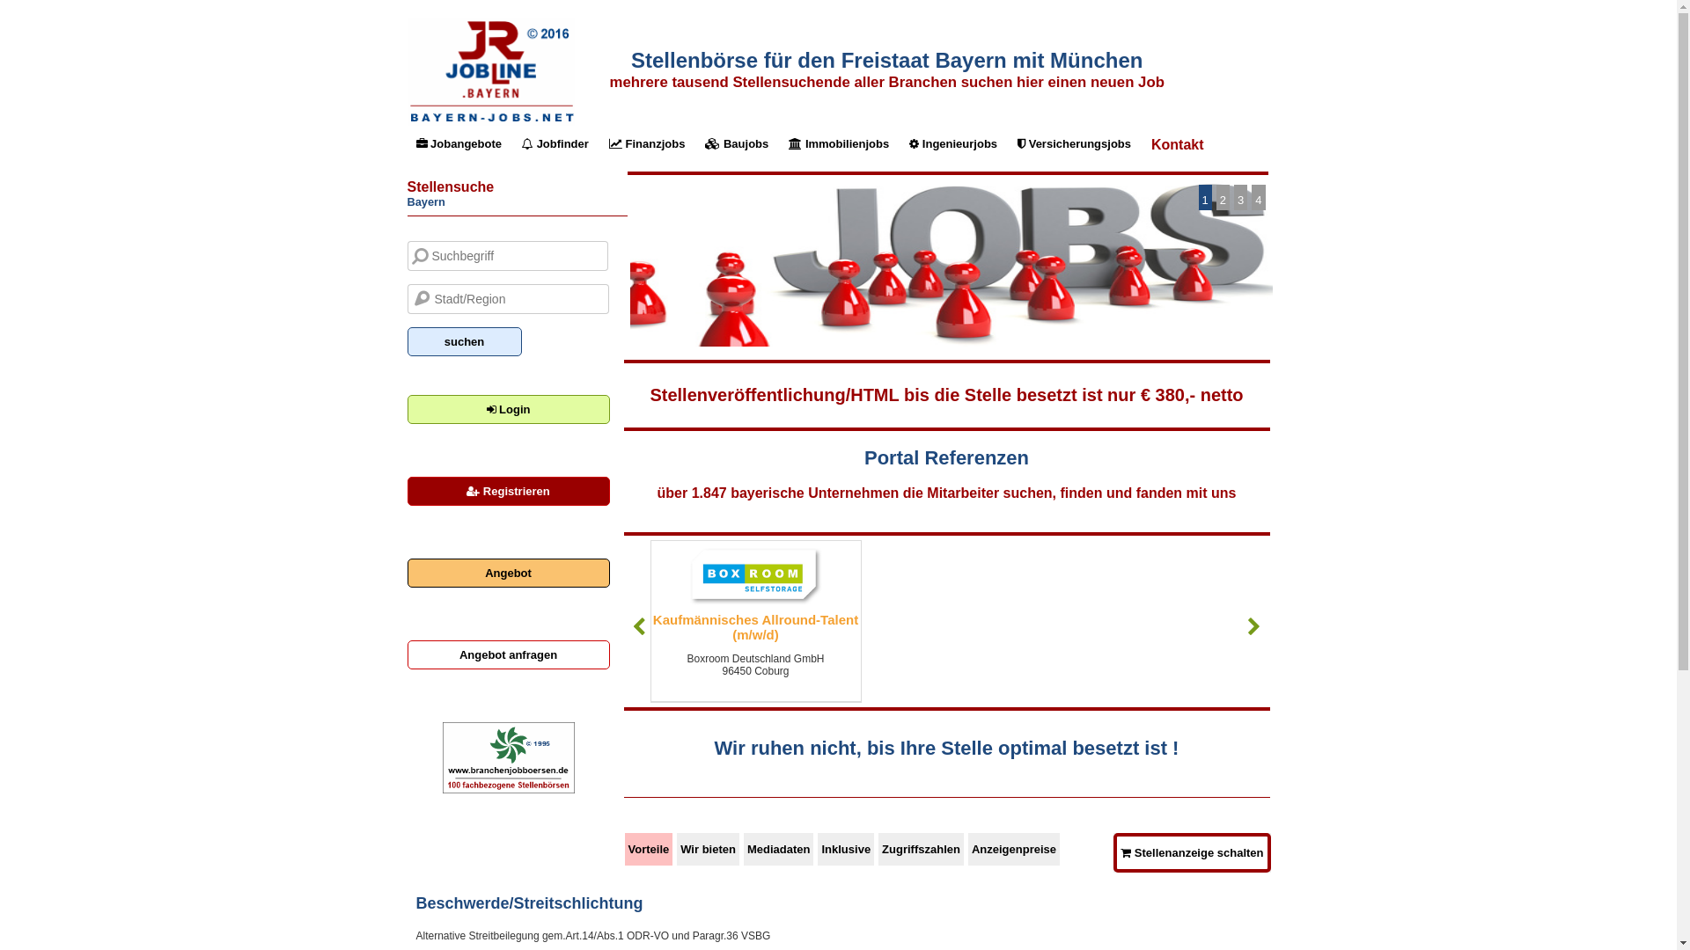 This screenshot has height=950, width=1690. Describe the element at coordinates (956, 144) in the screenshot. I see `Ingenieurjobs` at that location.